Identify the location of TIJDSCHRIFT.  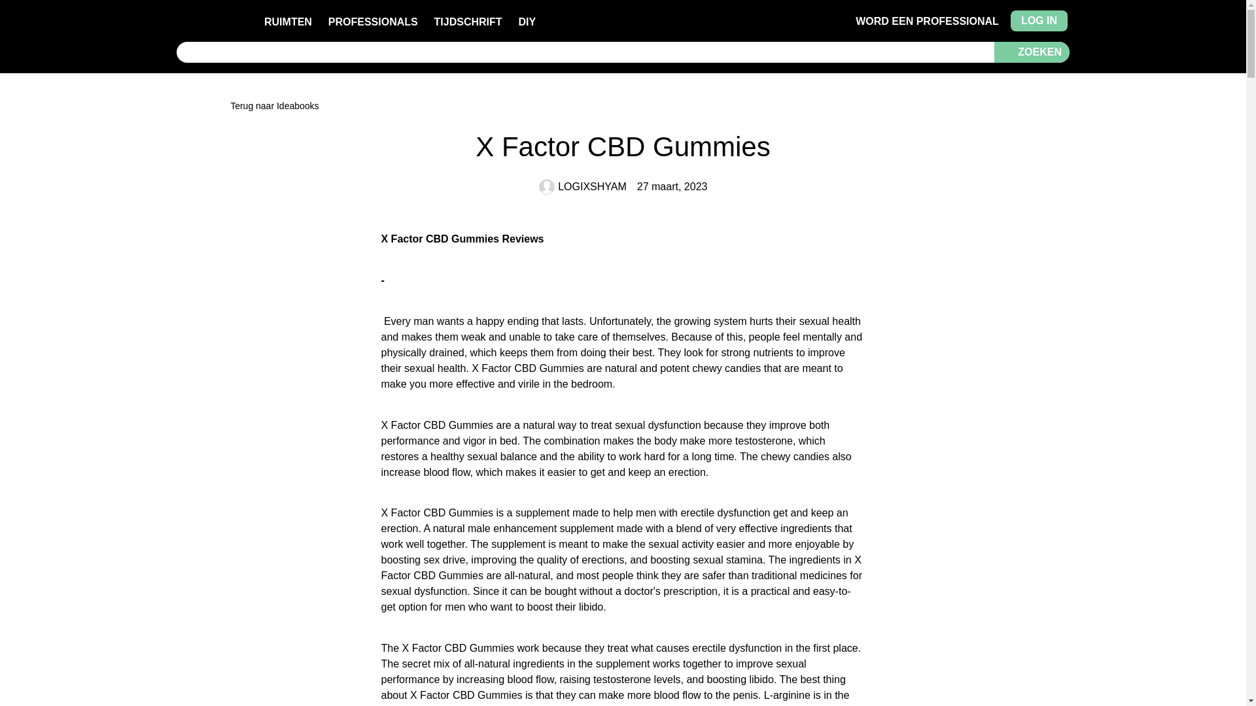
(468, 22).